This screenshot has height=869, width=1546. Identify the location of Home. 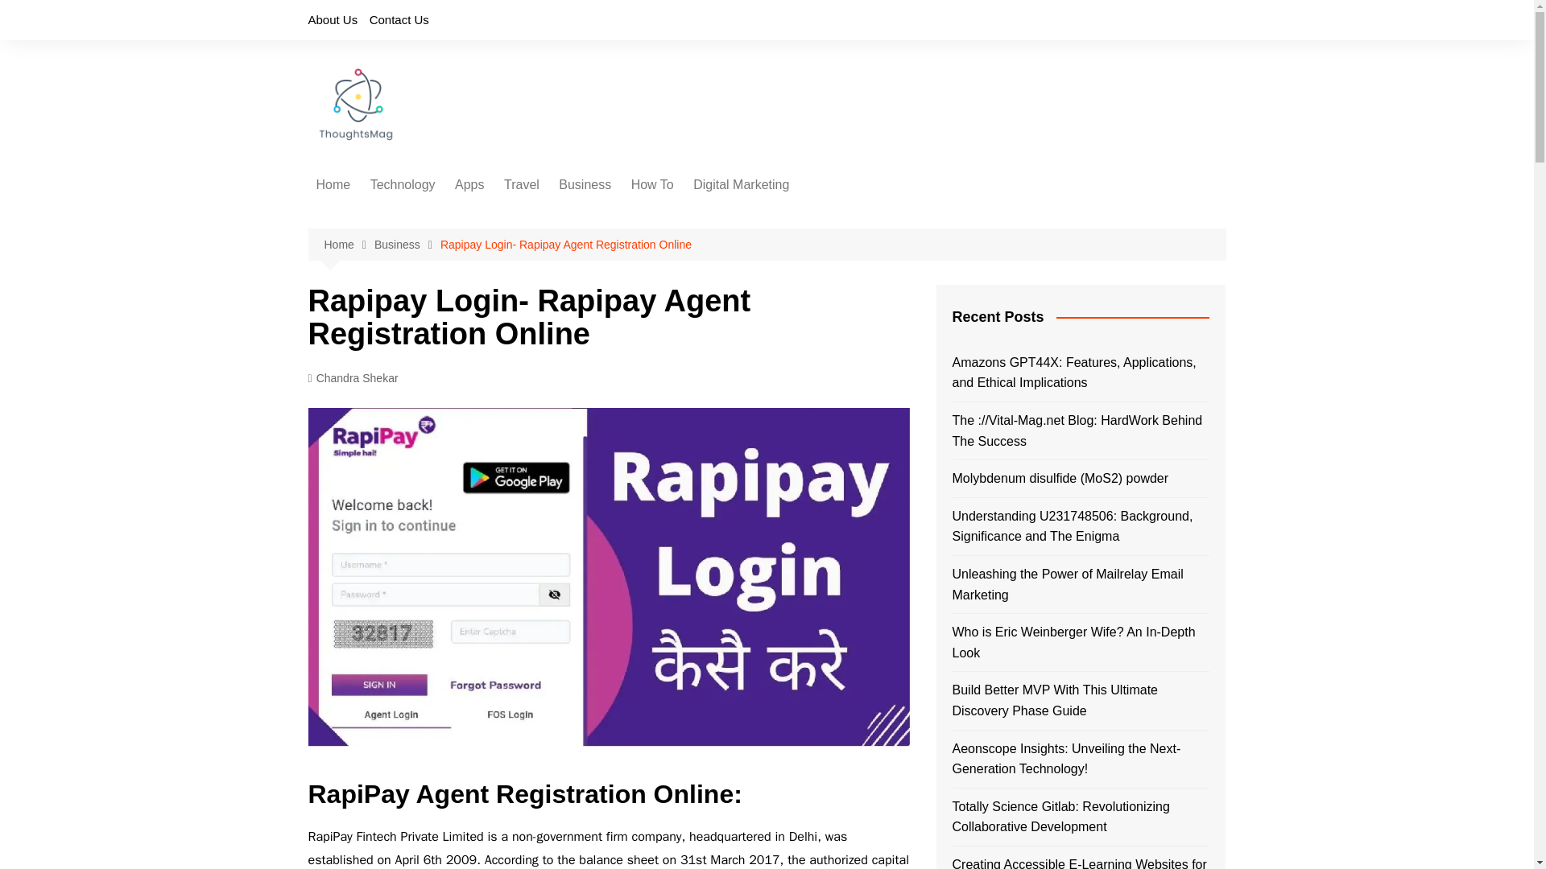
(348, 245).